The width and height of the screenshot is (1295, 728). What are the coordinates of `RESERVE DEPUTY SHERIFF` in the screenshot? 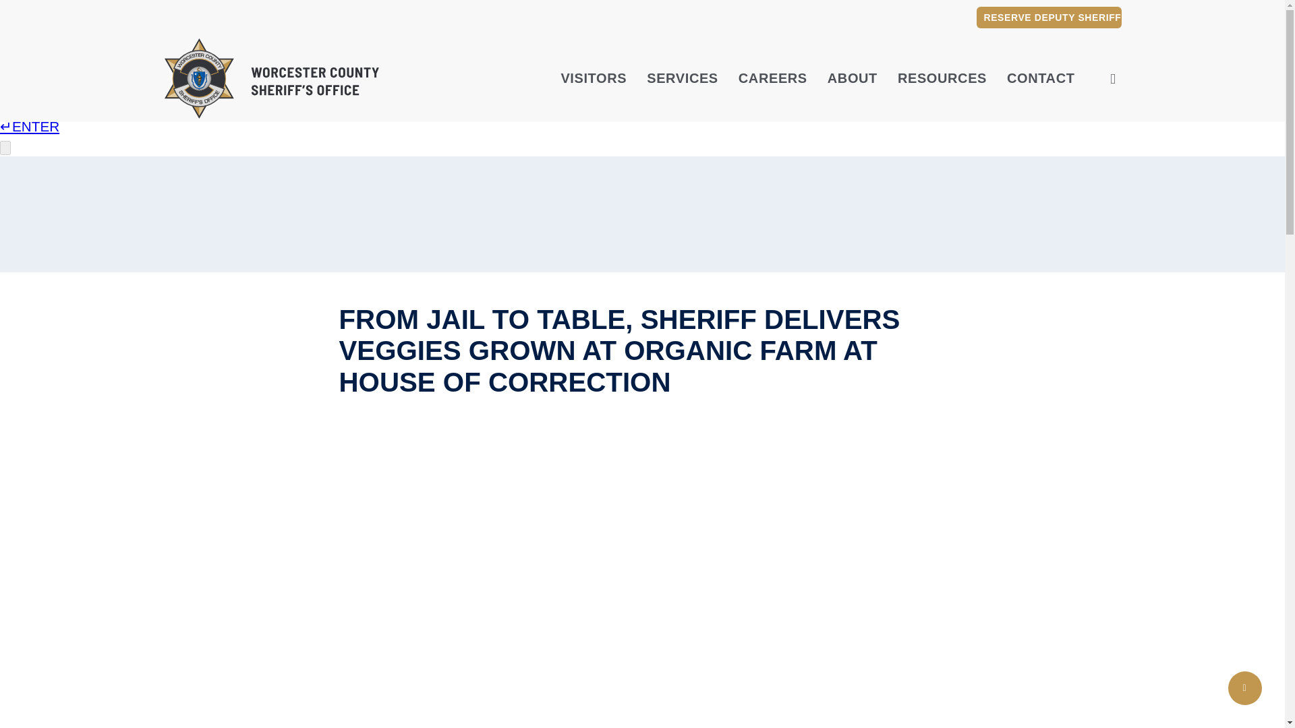 It's located at (1048, 18).